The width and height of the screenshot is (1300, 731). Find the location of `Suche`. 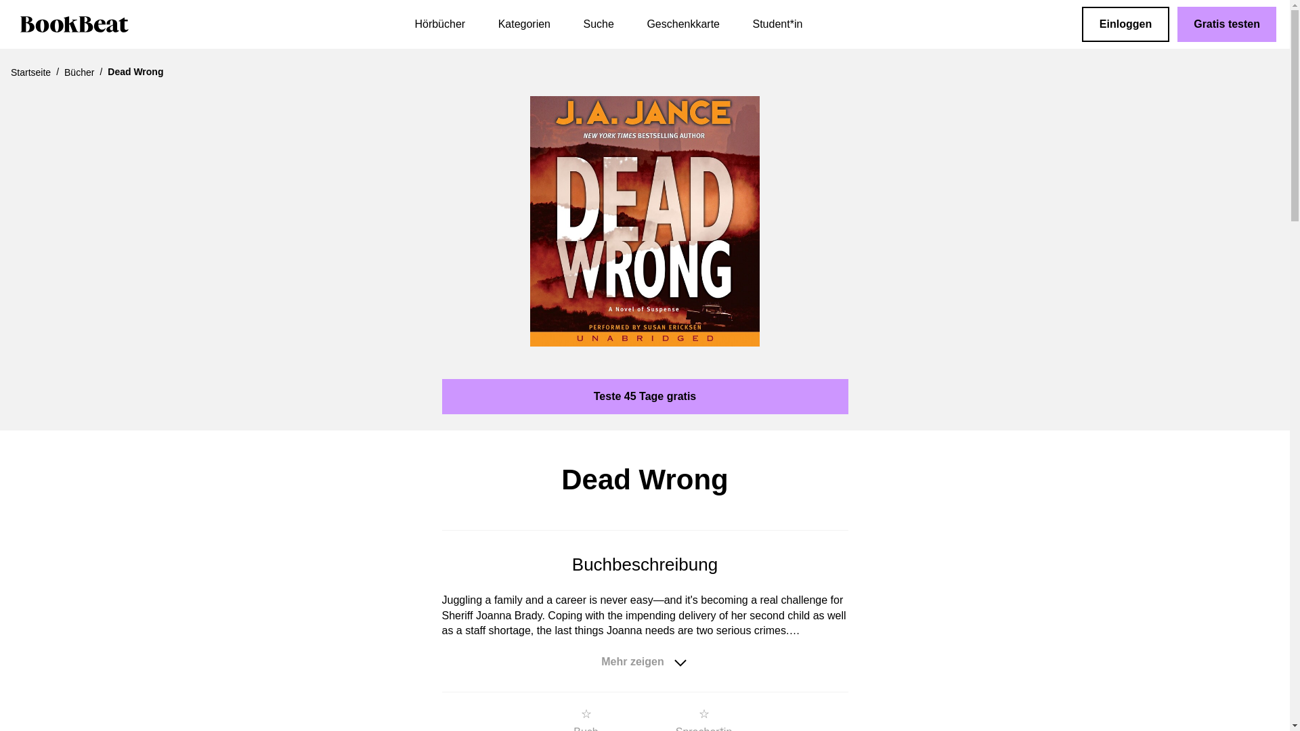

Suche is located at coordinates (599, 24).